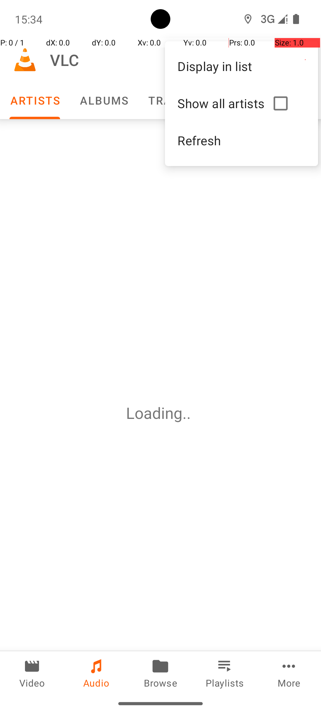 The width and height of the screenshot is (321, 713). Describe the element at coordinates (241, 140) in the screenshot. I see `Refresh` at that location.